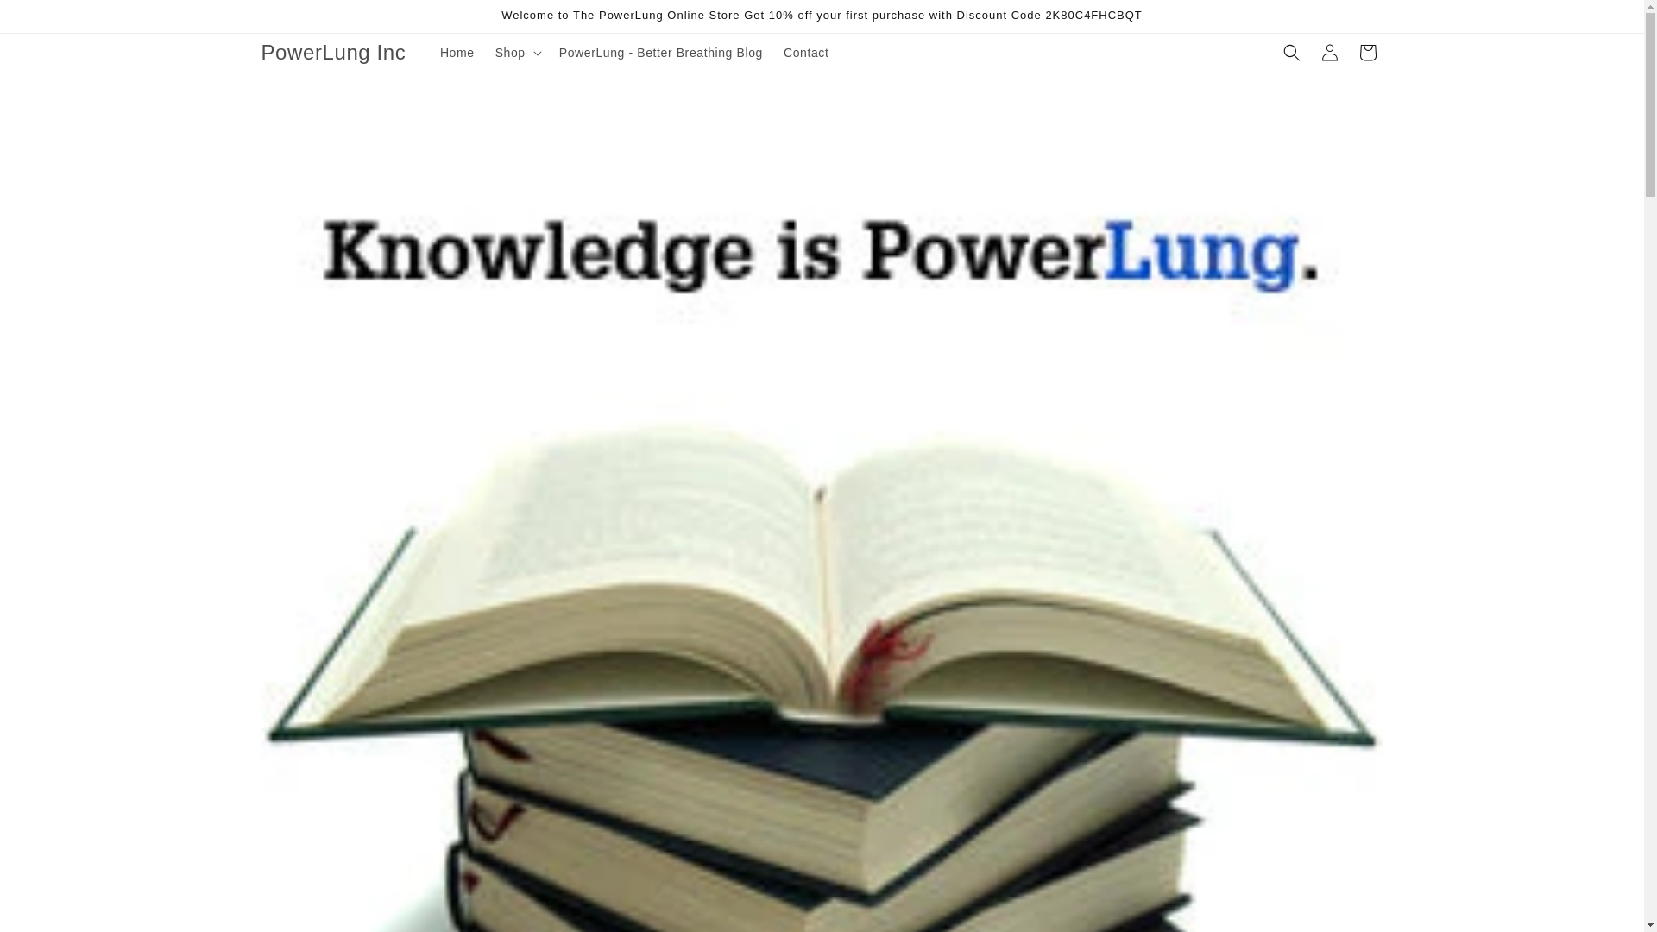 The height and width of the screenshot is (932, 1657). Describe the element at coordinates (333, 54) in the screenshot. I see `PowerLung Inc` at that location.